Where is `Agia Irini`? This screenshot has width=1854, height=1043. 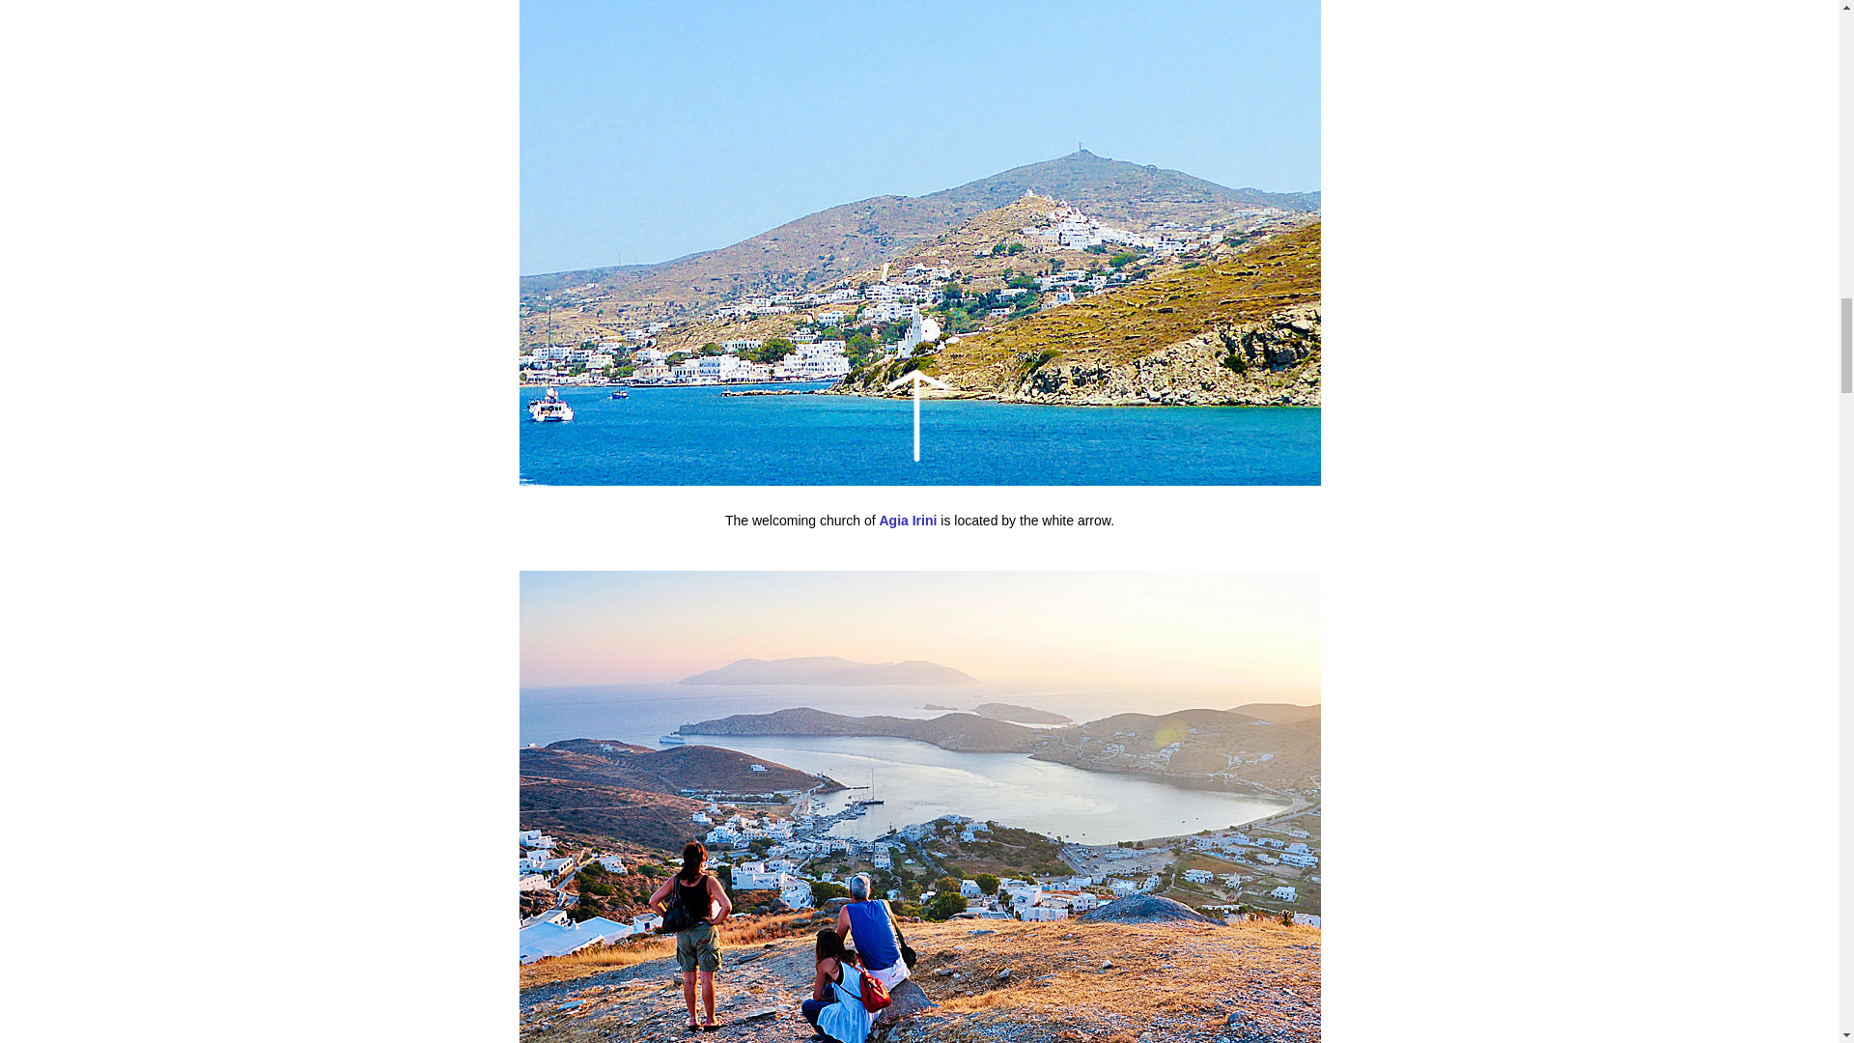 Agia Irini is located at coordinates (910, 520).